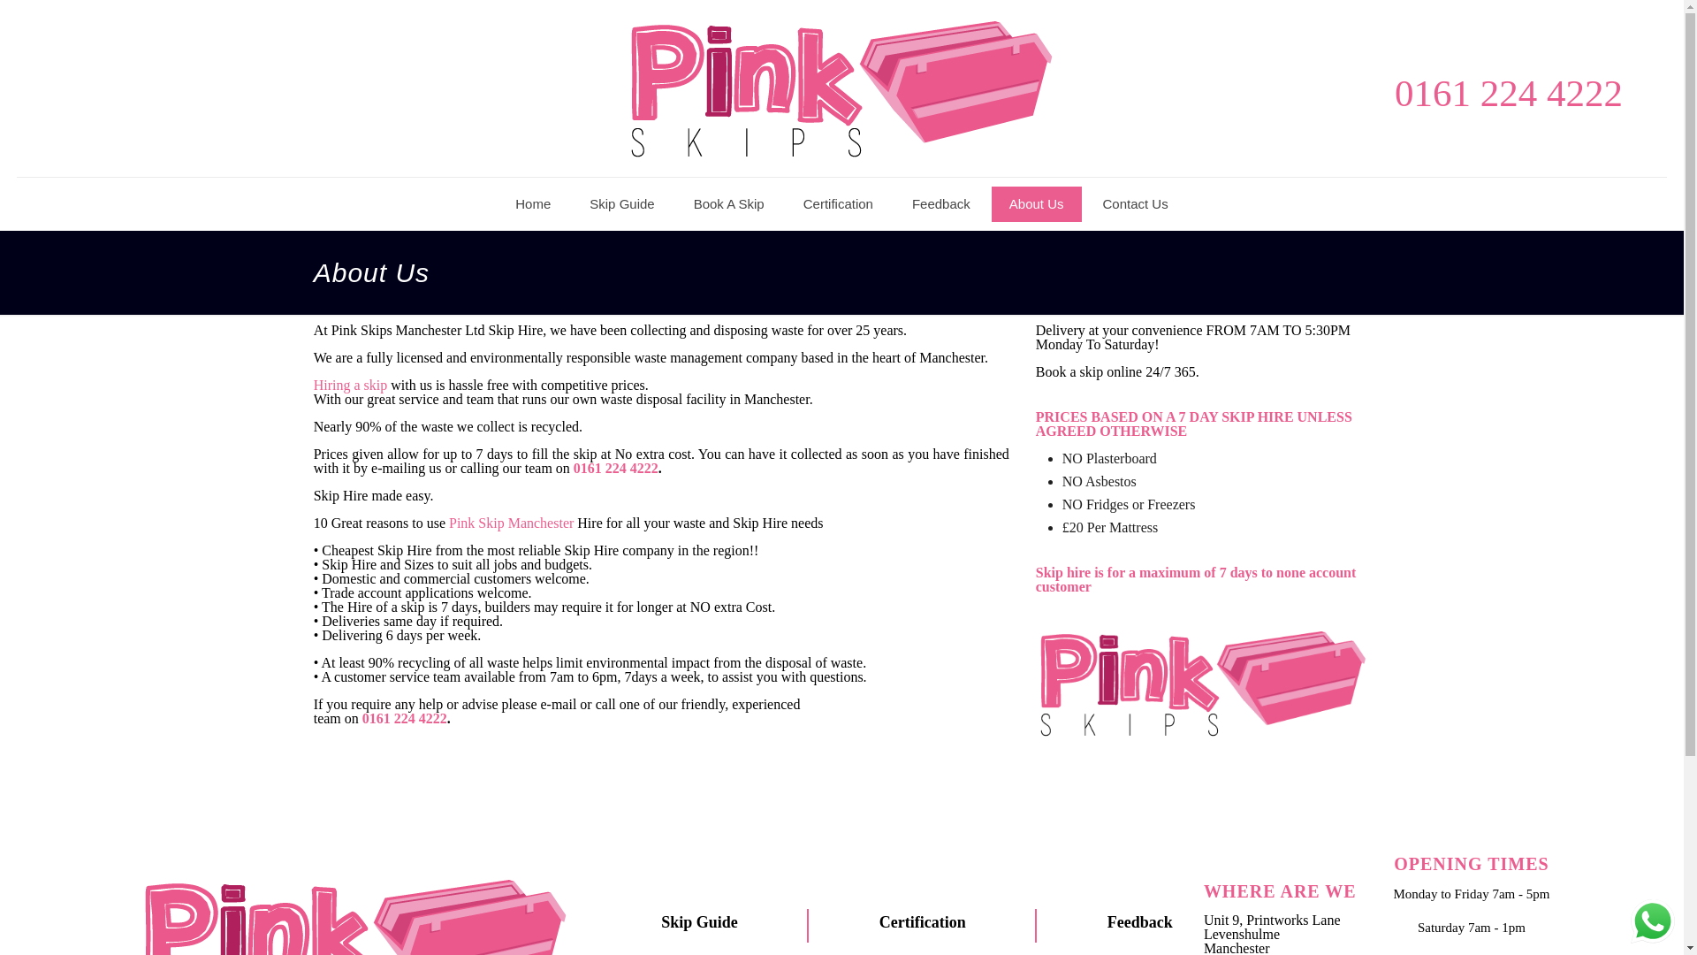 This screenshot has height=955, width=1697. Describe the element at coordinates (511, 523) in the screenshot. I see `Pink Skip Manchester` at that location.